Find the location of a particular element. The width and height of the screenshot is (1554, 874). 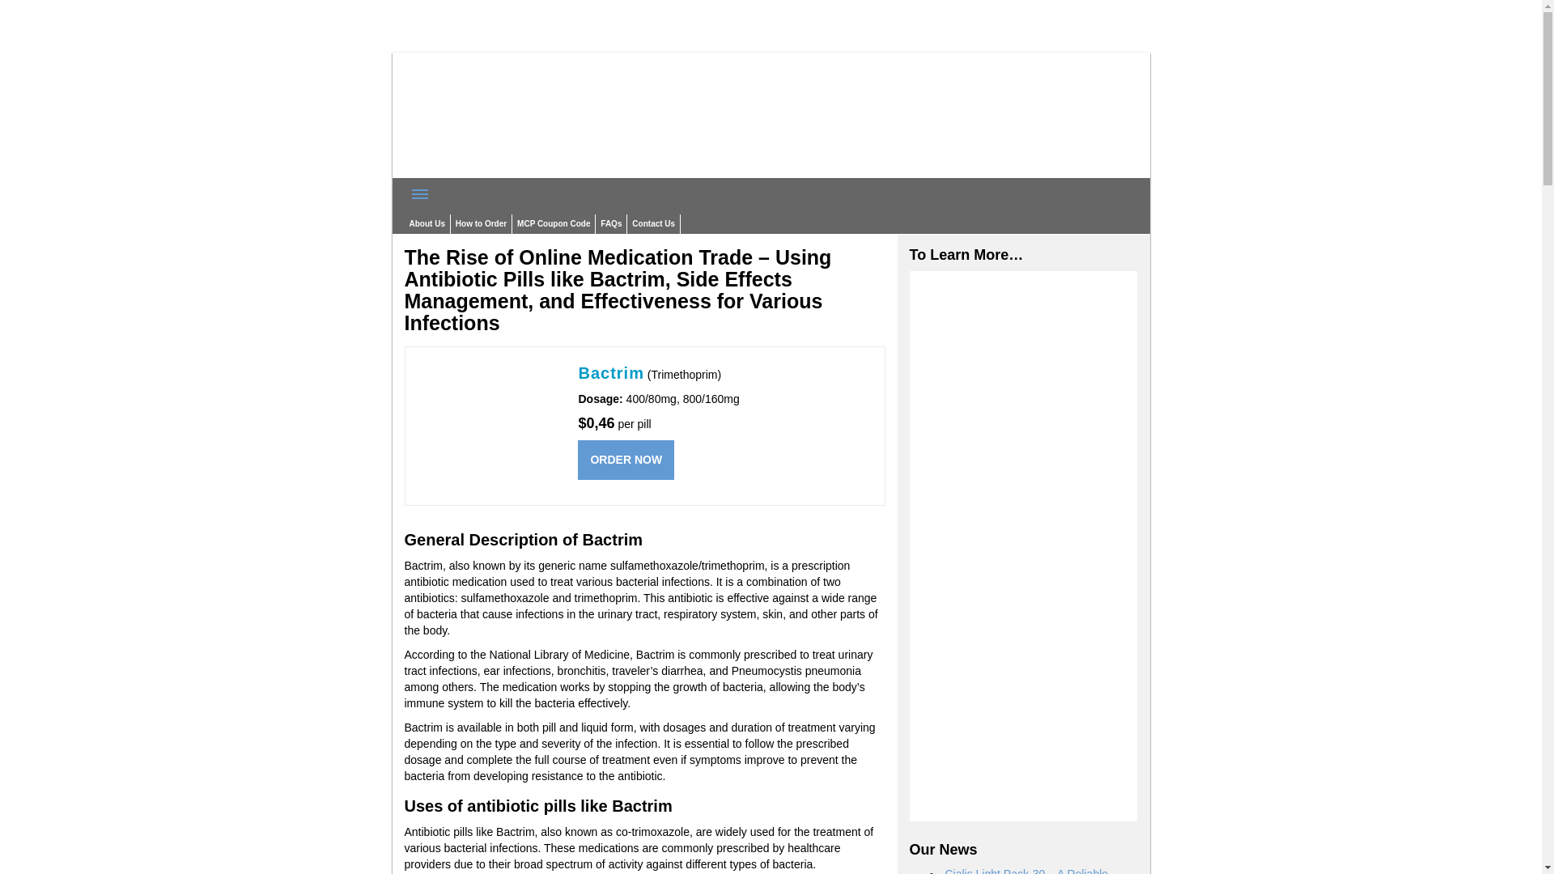

About Us is located at coordinates (427, 223).